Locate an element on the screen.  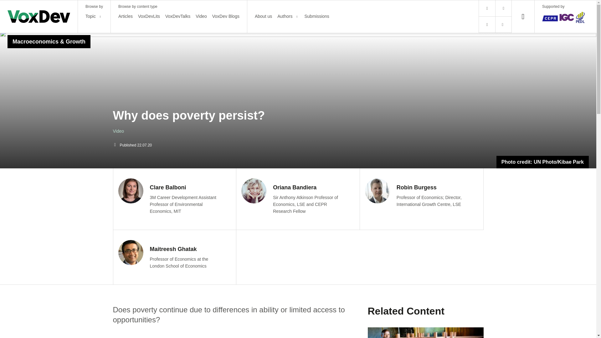
Video is located at coordinates (201, 16).